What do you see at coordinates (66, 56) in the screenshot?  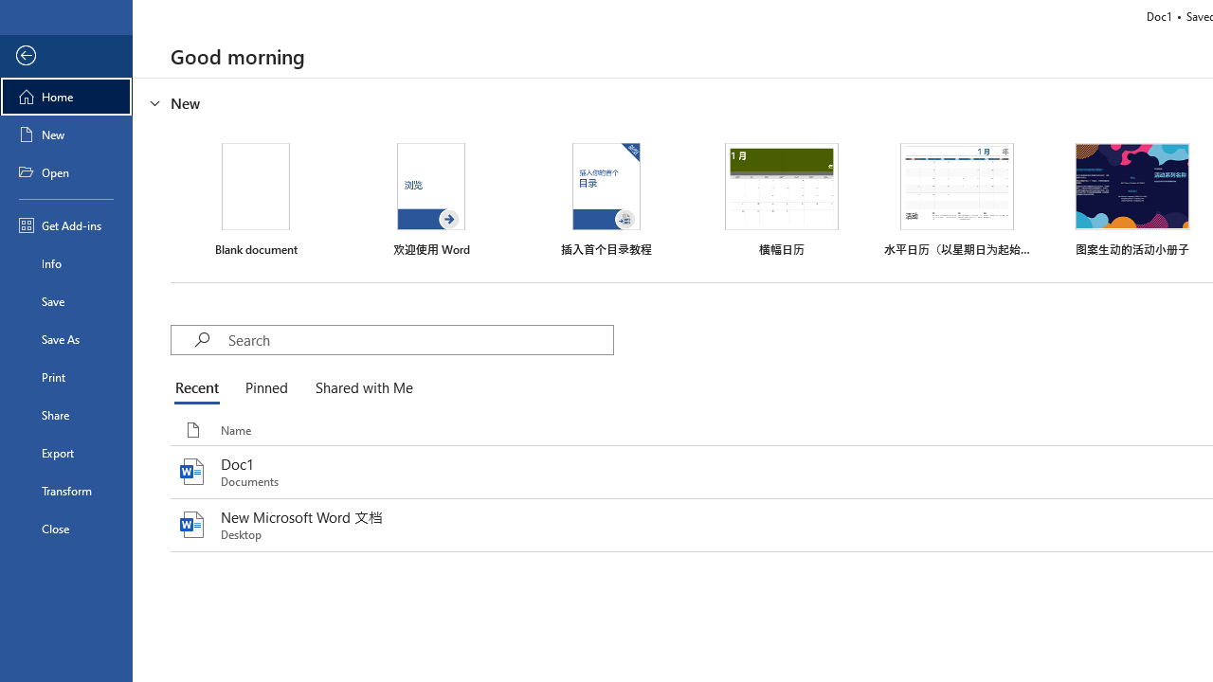 I see `Back` at bounding box center [66, 56].